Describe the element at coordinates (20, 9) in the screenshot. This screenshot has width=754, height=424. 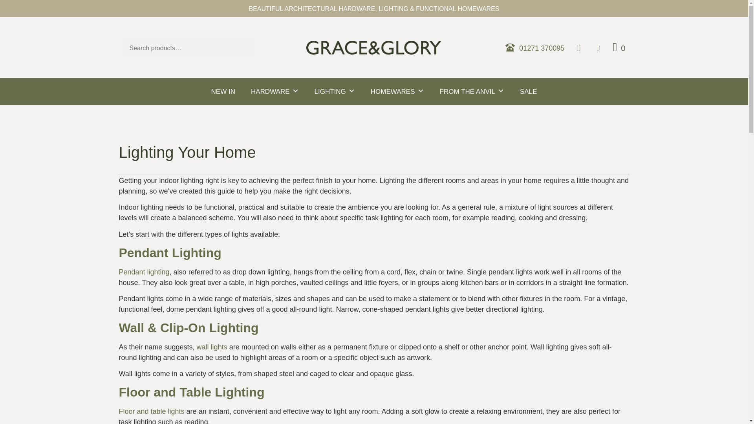
I see `Search` at that location.